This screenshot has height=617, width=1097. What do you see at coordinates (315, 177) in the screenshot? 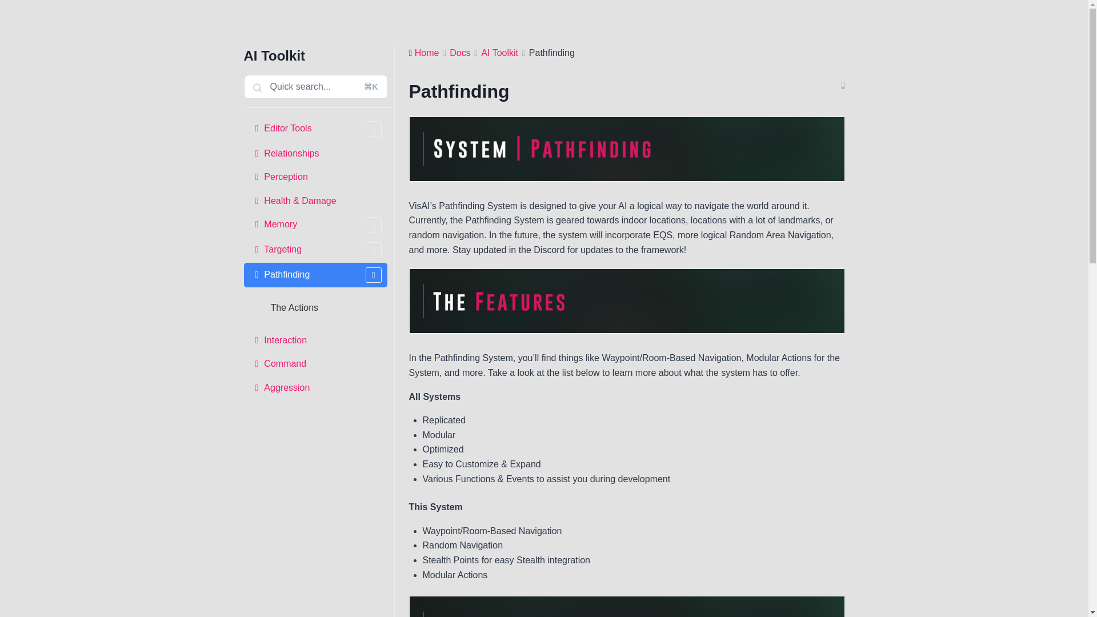
I see `Perception` at bounding box center [315, 177].